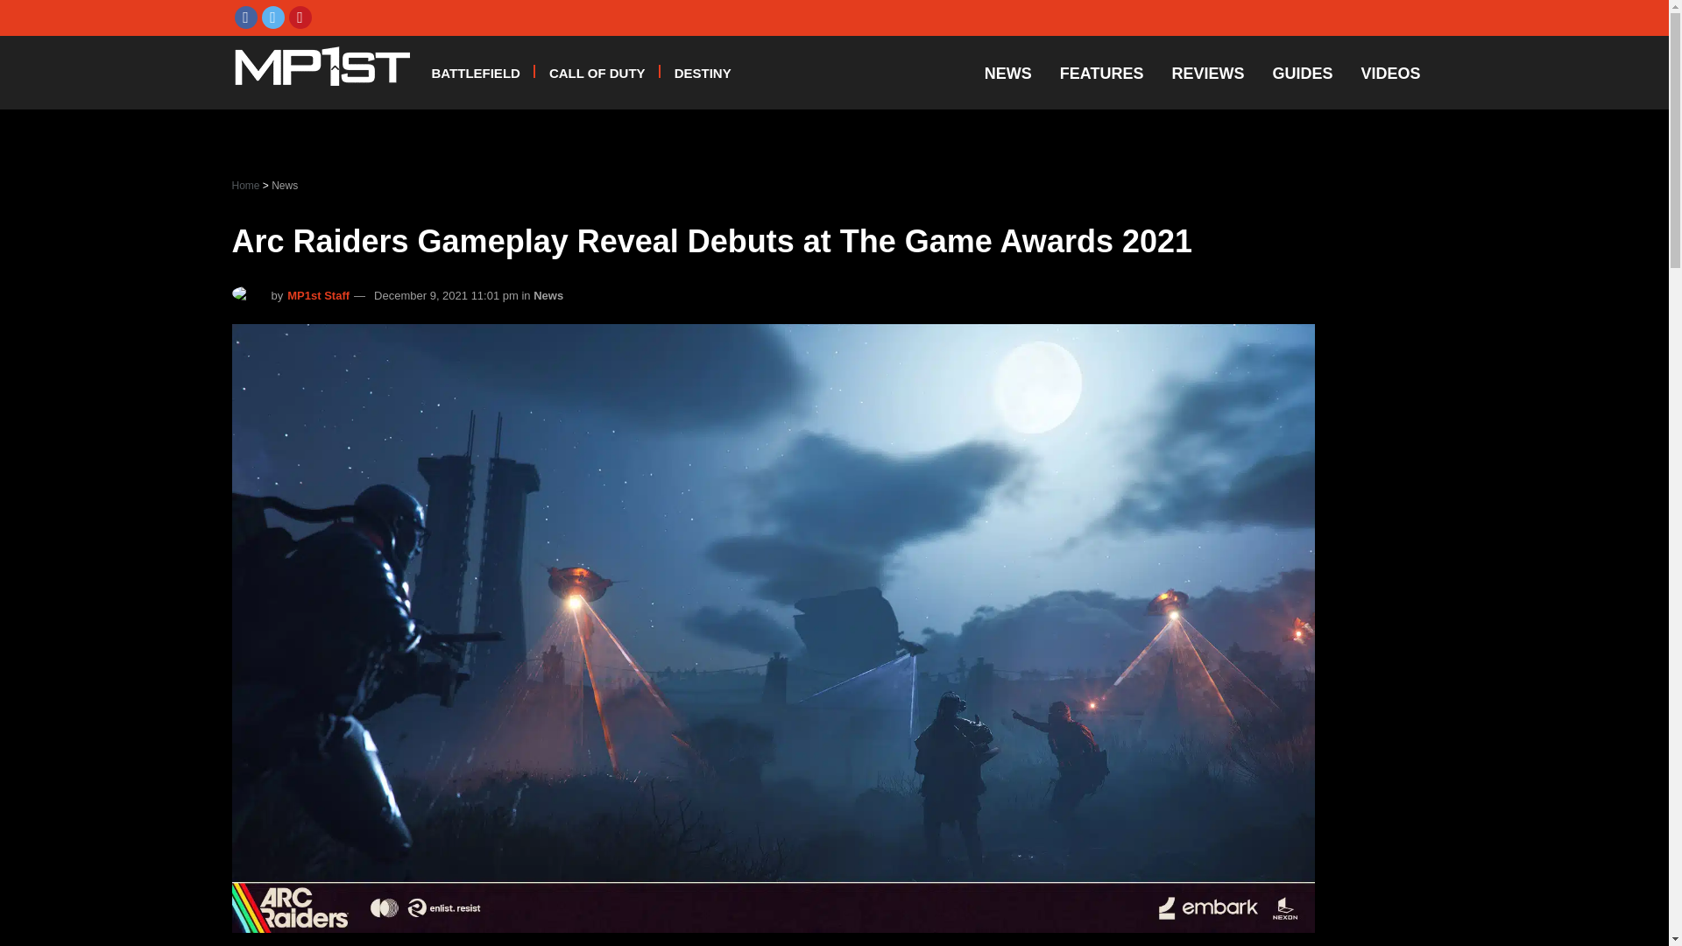 The height and width of the screenshot is (946, 1682). I want to click on FEATURES, so click(1102, 74).